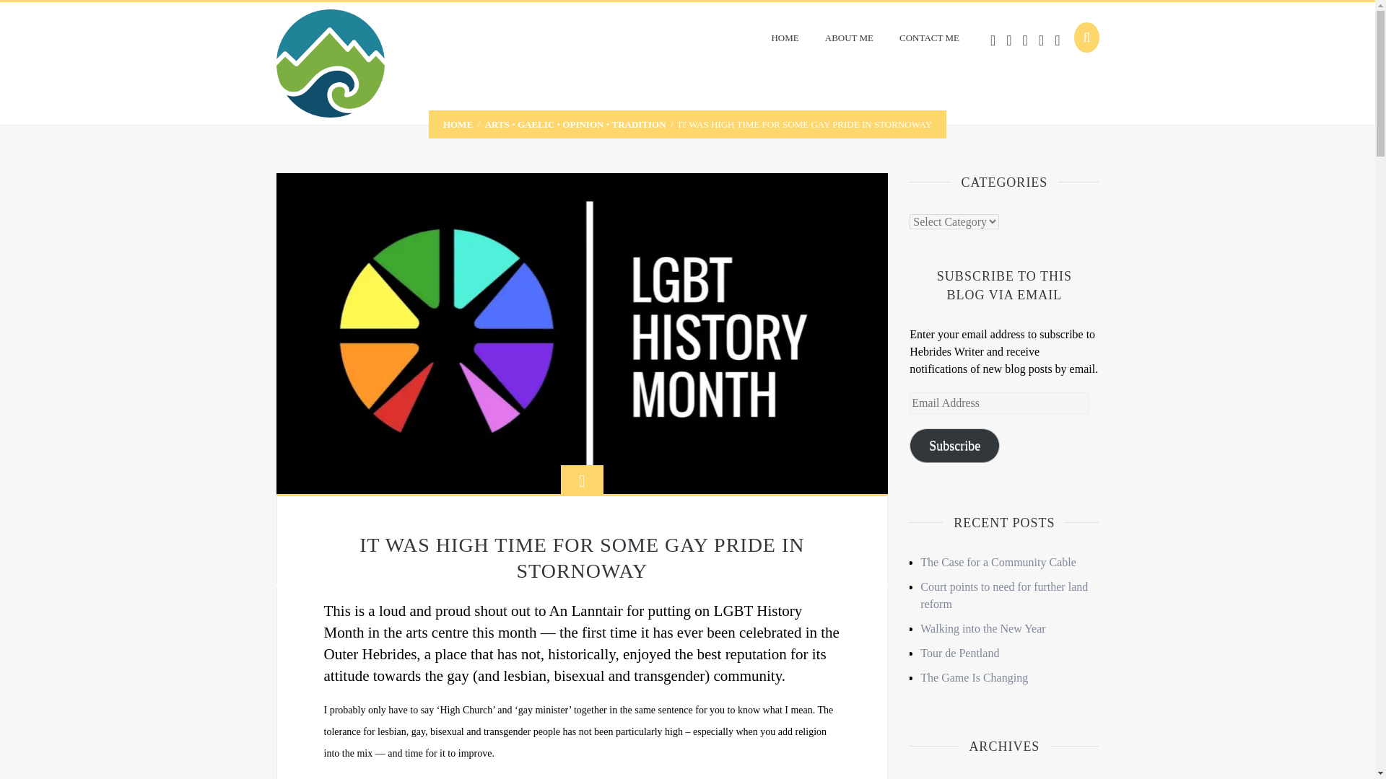 The height and width of the screenshot is (779, 1386). I want to click on It was high time for some gay pride in Stornoway, so click(582, 332).